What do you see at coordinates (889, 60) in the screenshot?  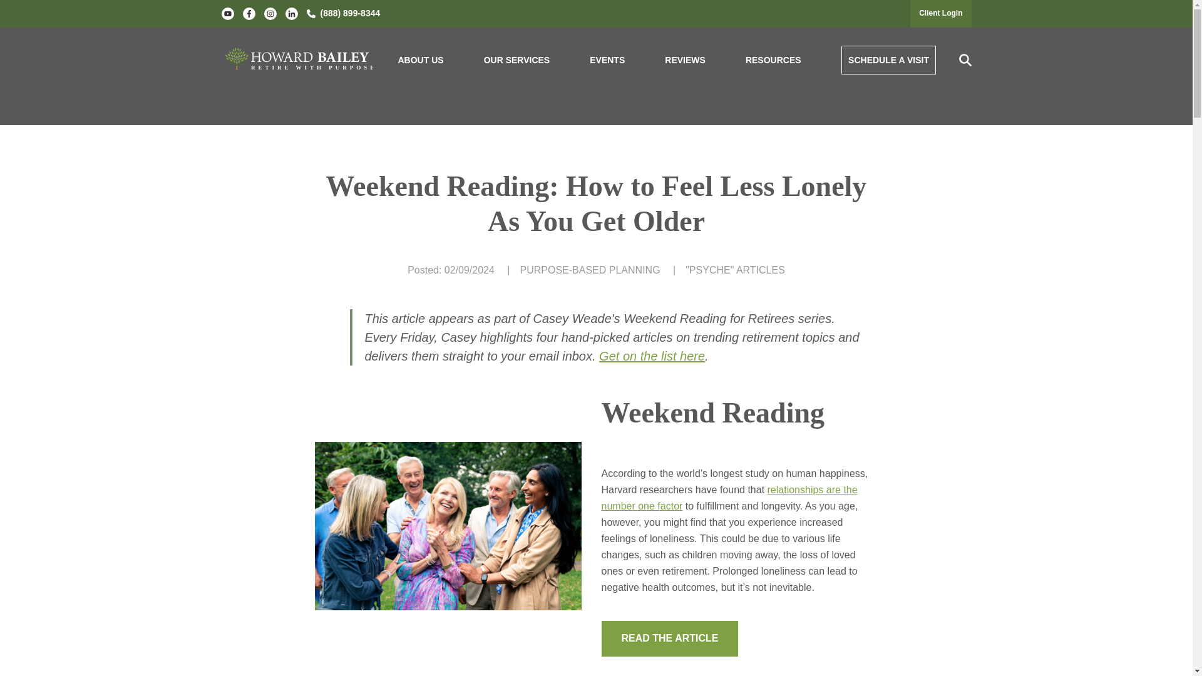 I see `SCHEDULE A VISIT` at bounding box center [889, 60].